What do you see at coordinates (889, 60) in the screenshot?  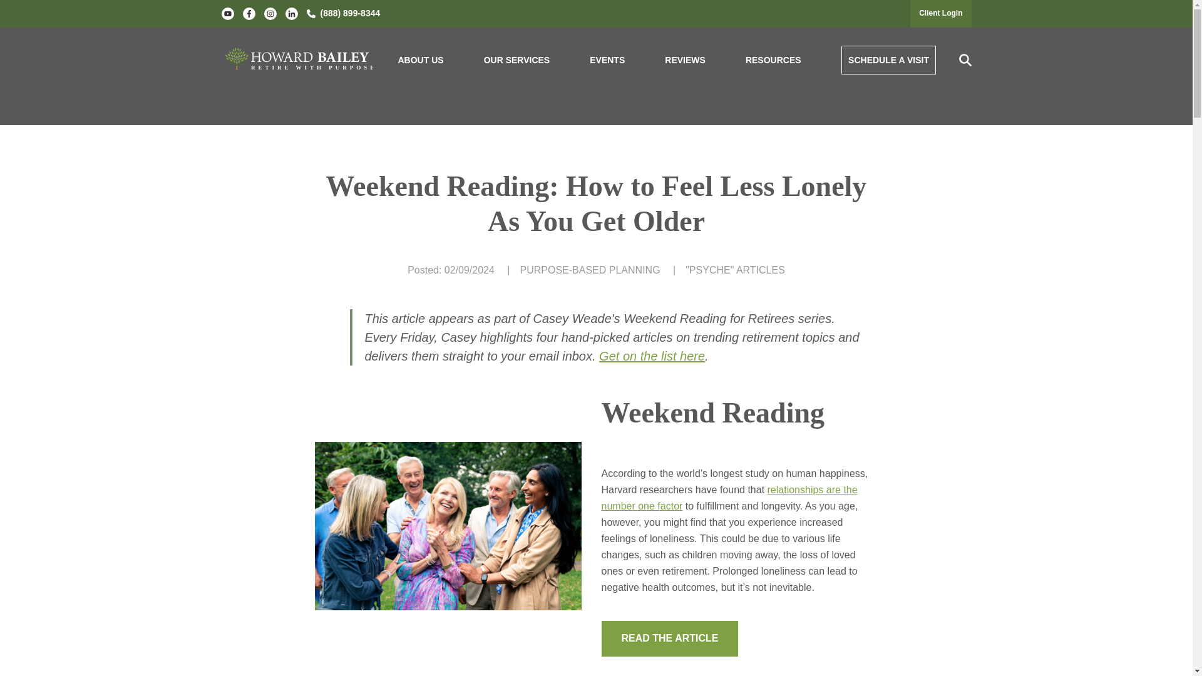 I see `SCHEDULE A VISIT` at bounding box center [889, 60].